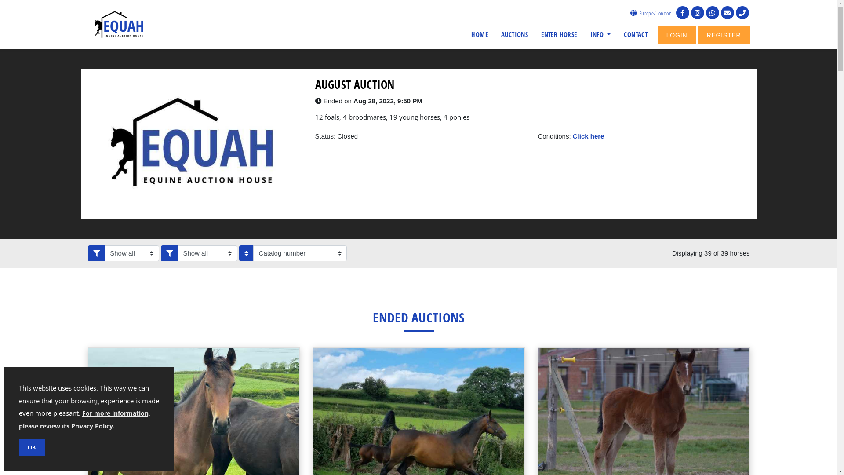 The width and height of the screenshot is (844, 475). Describe the element at coordinates (600, 34) in the screenshot. I see `INFO` at that location.